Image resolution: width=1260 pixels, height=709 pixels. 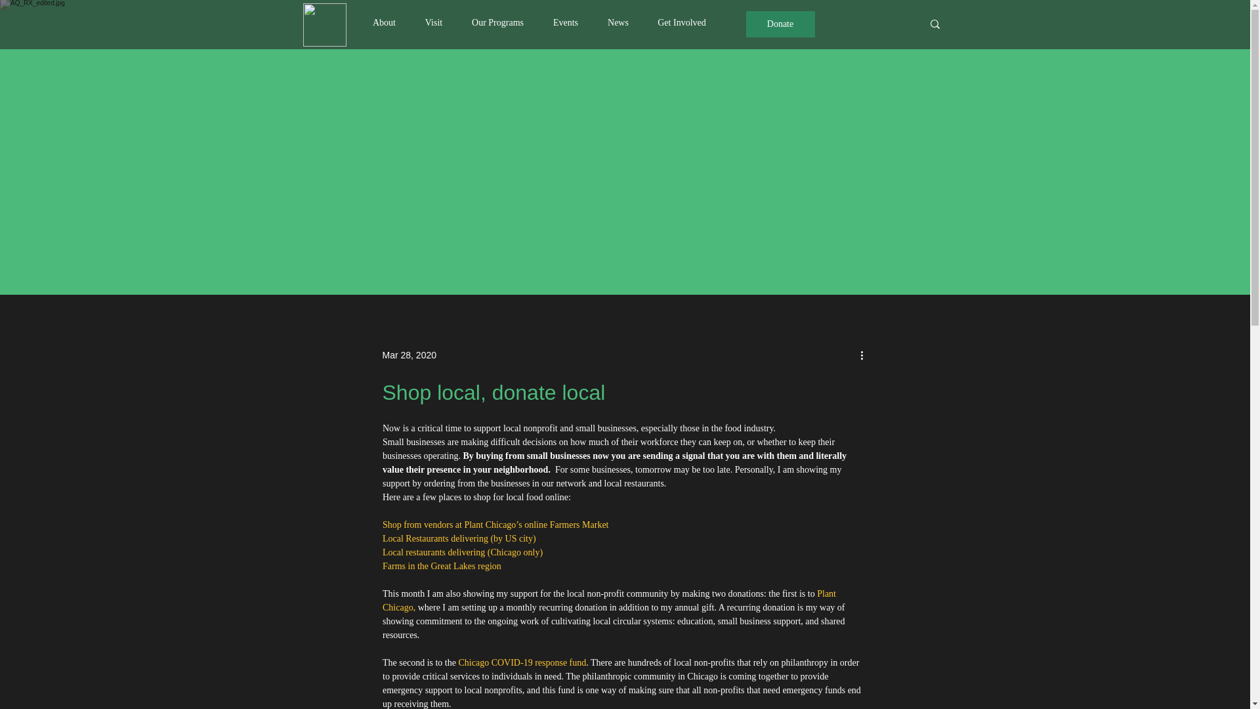 I want to click on Donate, so click(x=780, y=24).